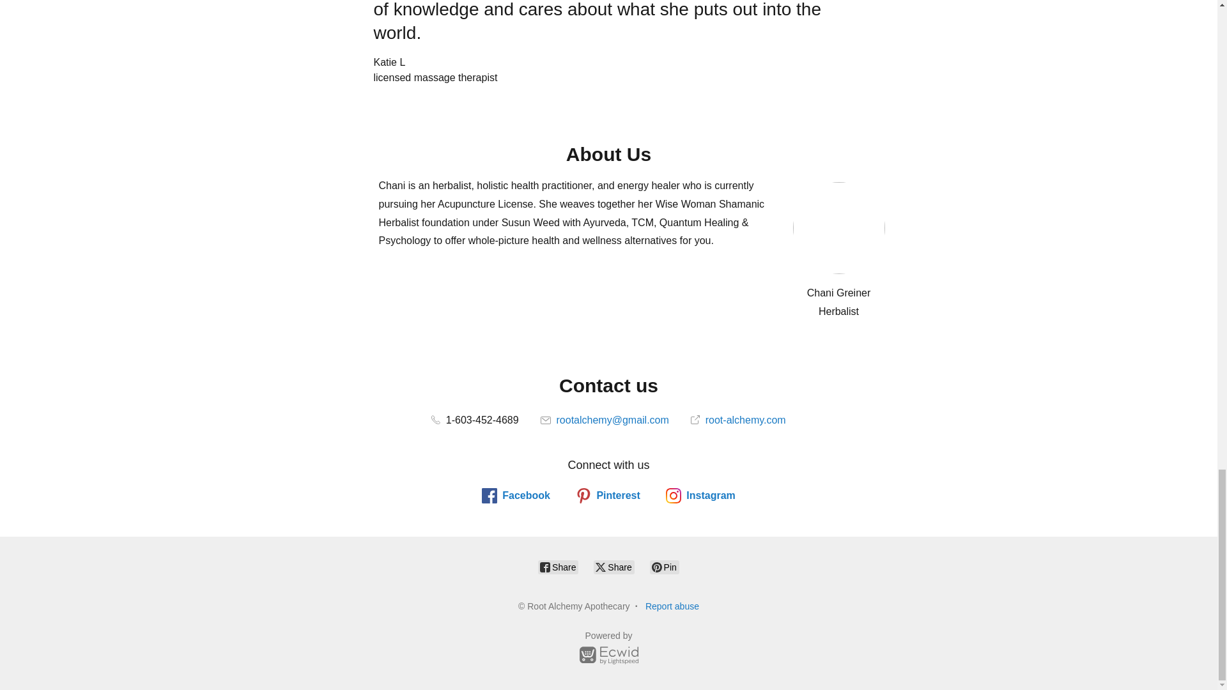 This screenshot has height=690, width=1227. I want to click on Powered by, so click(608, 650).